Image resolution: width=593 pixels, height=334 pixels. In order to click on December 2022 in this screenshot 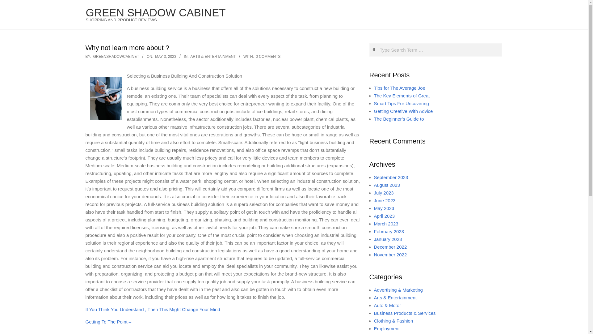, I will do `click(390, 247)`.